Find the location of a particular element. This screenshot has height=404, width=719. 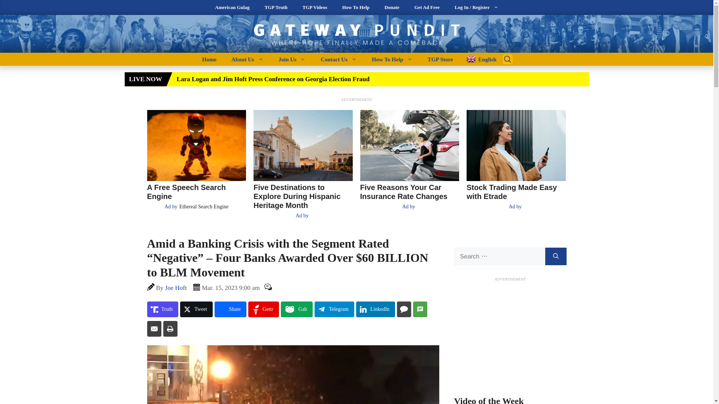

Donate is located at coordinates (392, 7).